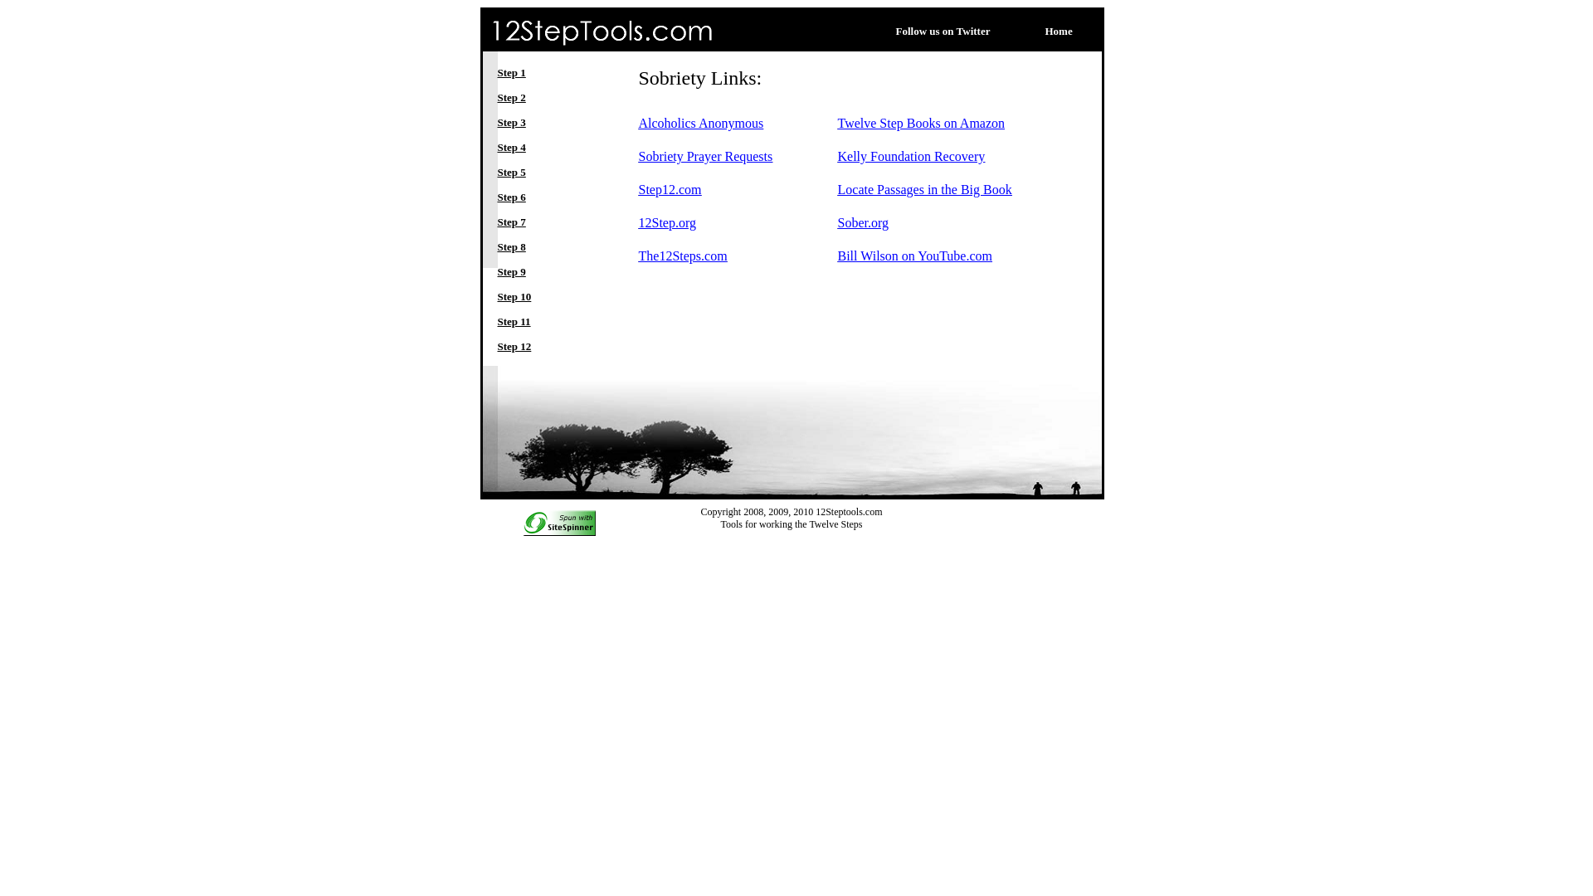  I want to click on Step 3, so click(512, 121).